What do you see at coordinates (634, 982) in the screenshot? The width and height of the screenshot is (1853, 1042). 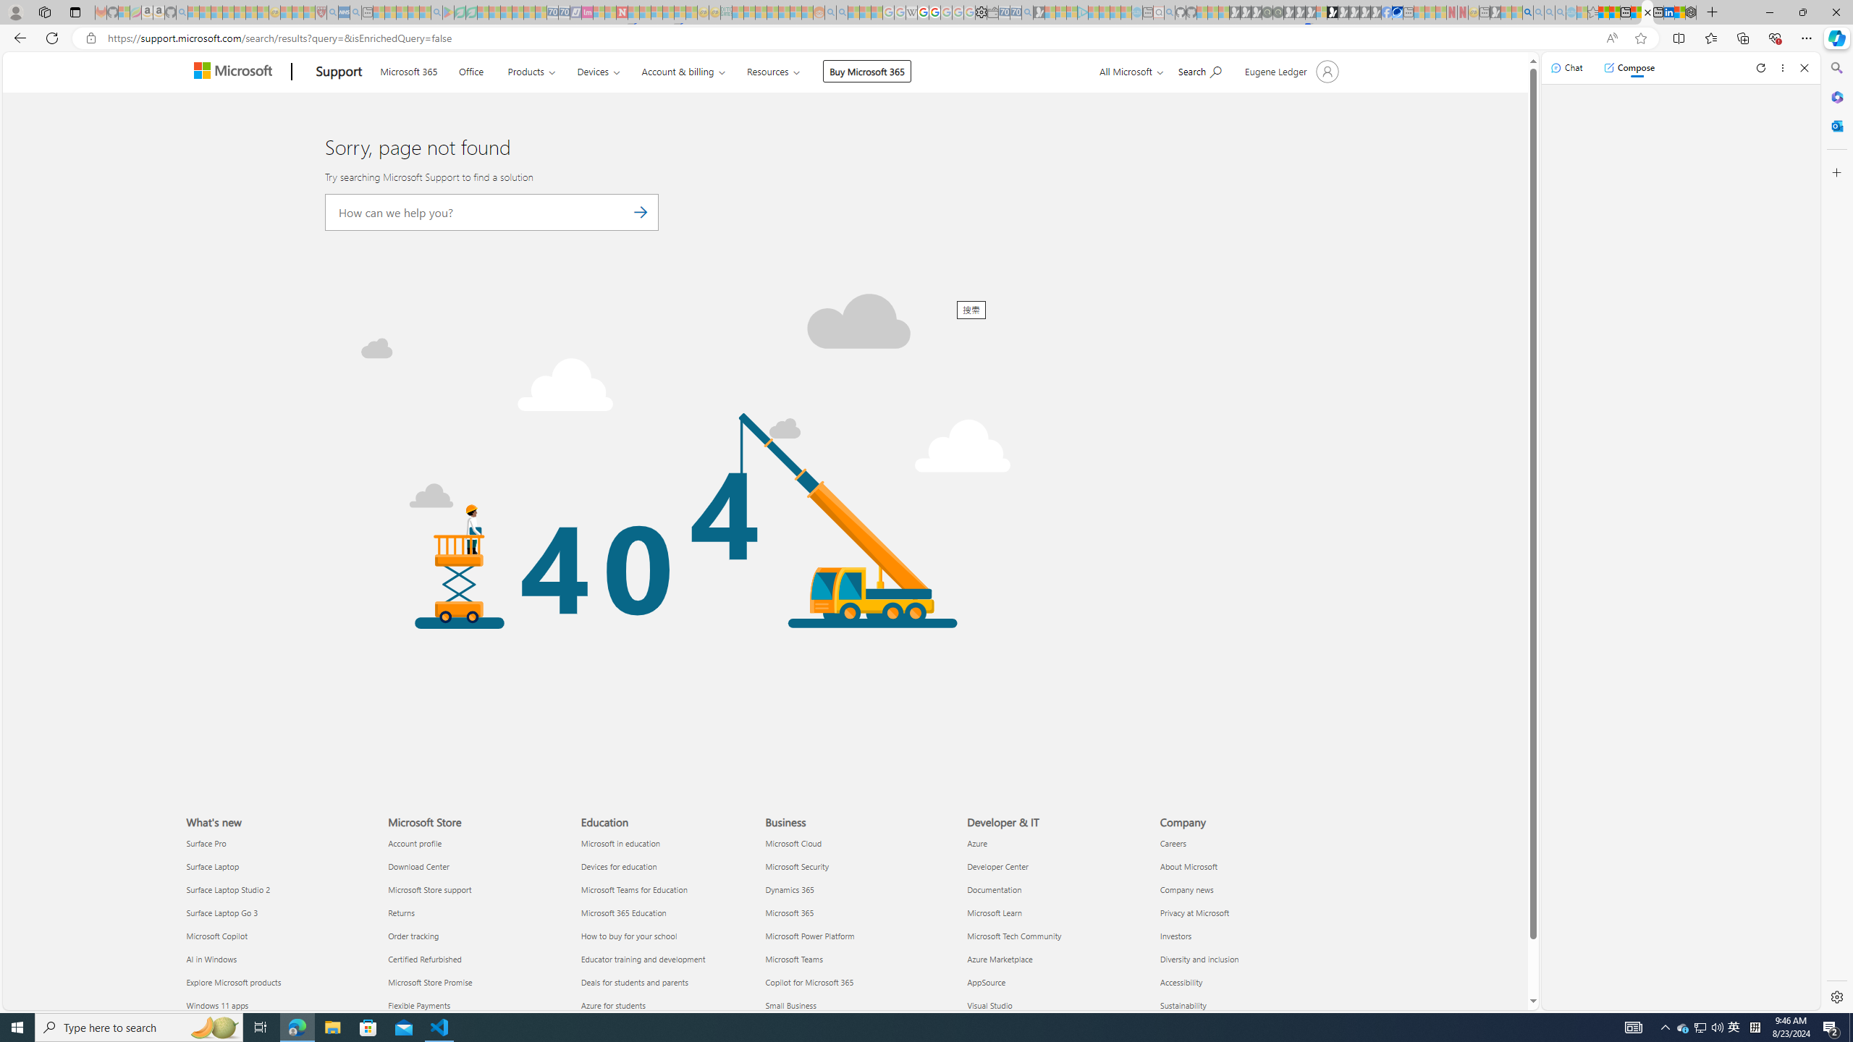 I see `Deals for students and parents Education` at bounding box center [634, 982].